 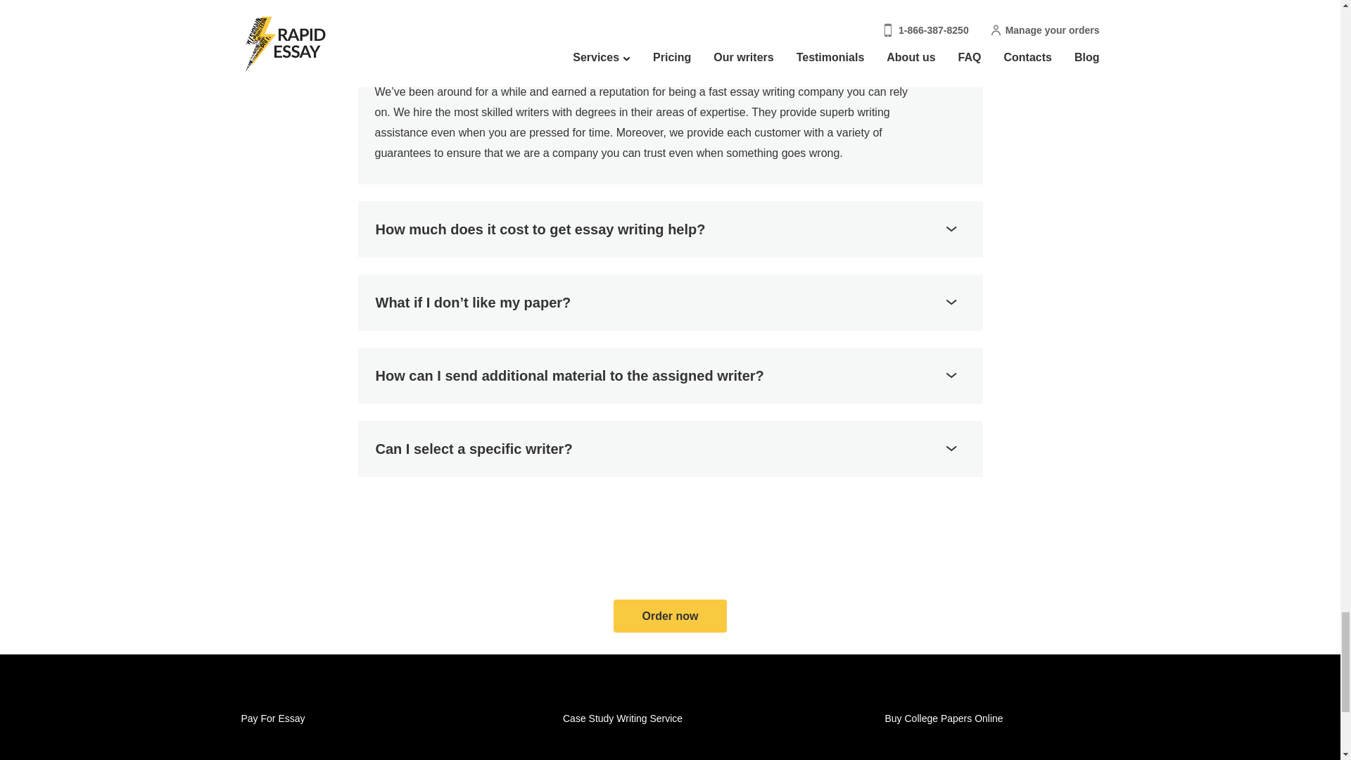 I want to click on Pay For Essay, so click(x=272, y=718).